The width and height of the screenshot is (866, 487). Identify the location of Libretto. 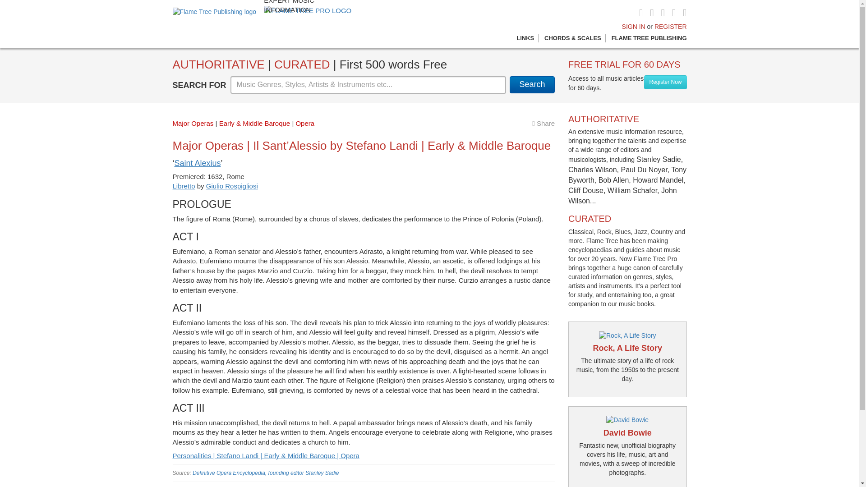
(184, 186).